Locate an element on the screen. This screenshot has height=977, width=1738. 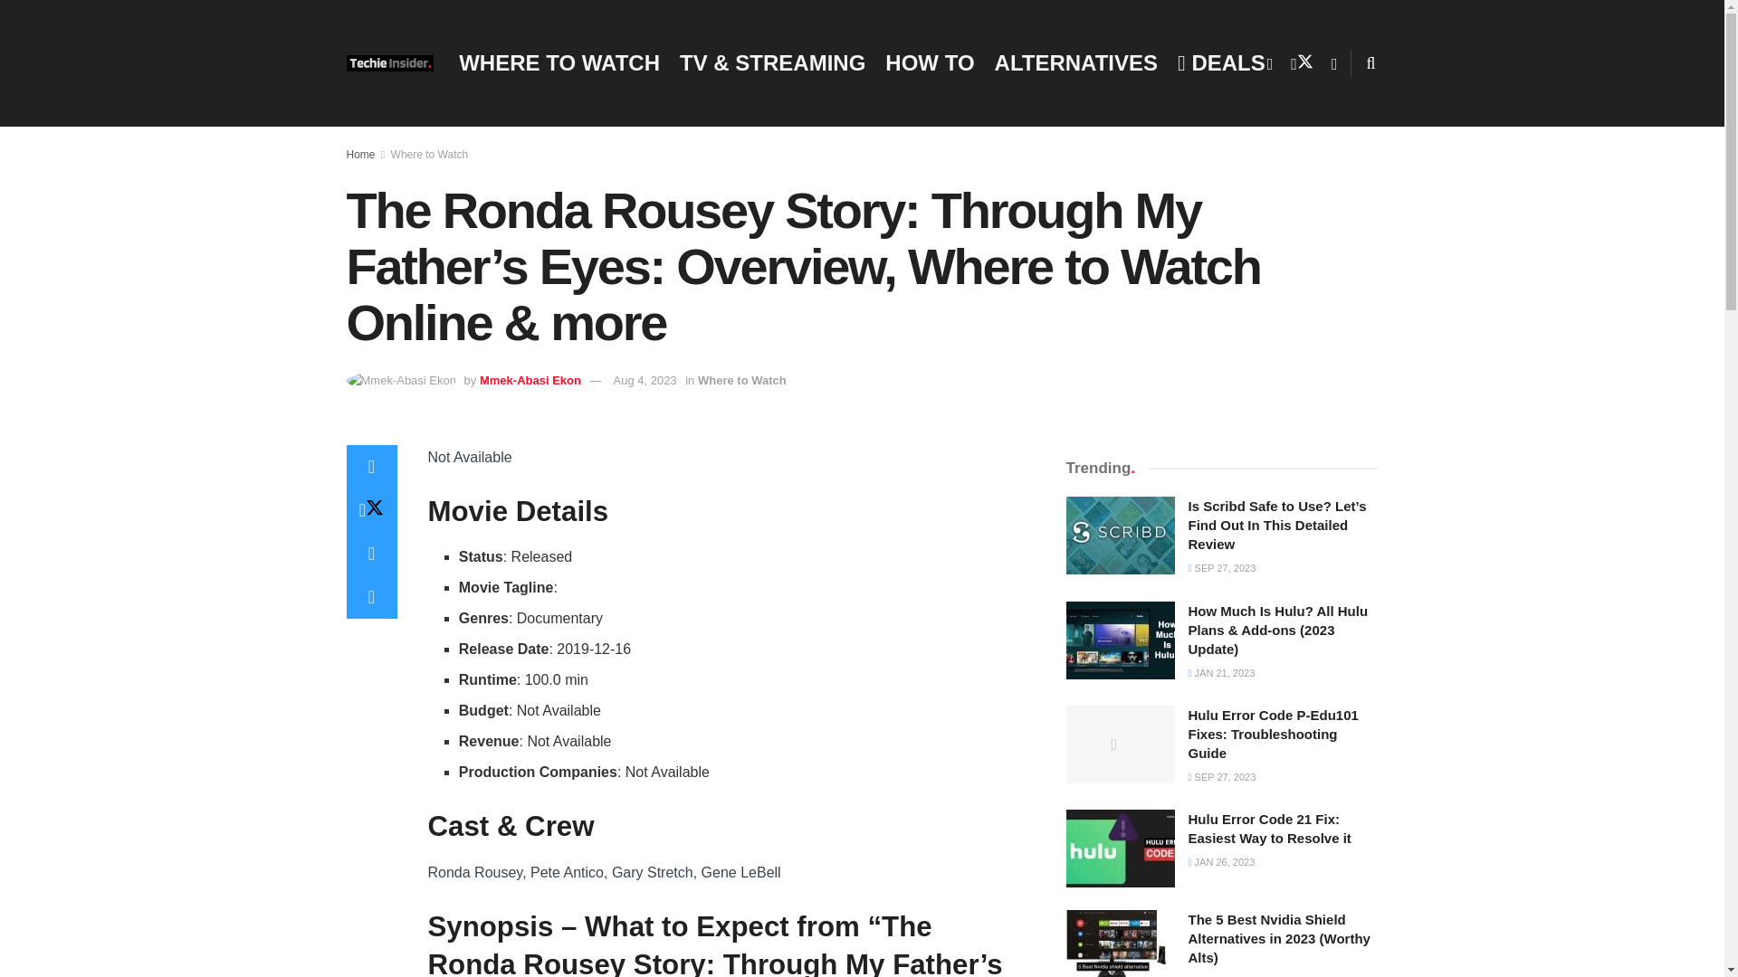
WHERE TO WATCH is located at coordinates (559, 62).